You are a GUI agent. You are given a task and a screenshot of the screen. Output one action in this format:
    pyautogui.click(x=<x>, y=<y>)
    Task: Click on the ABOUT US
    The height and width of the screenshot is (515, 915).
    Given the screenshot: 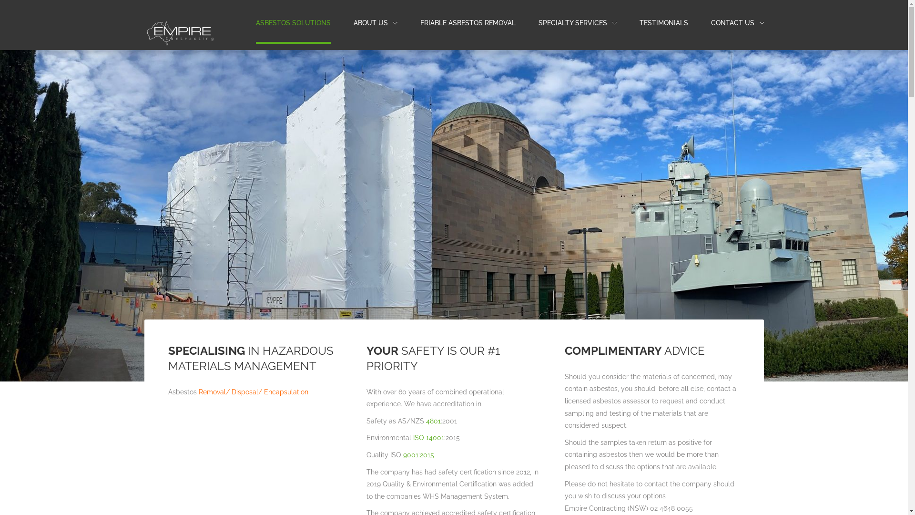 What is the action you would take?
    pyautogui.click(x=376, y=23)
    